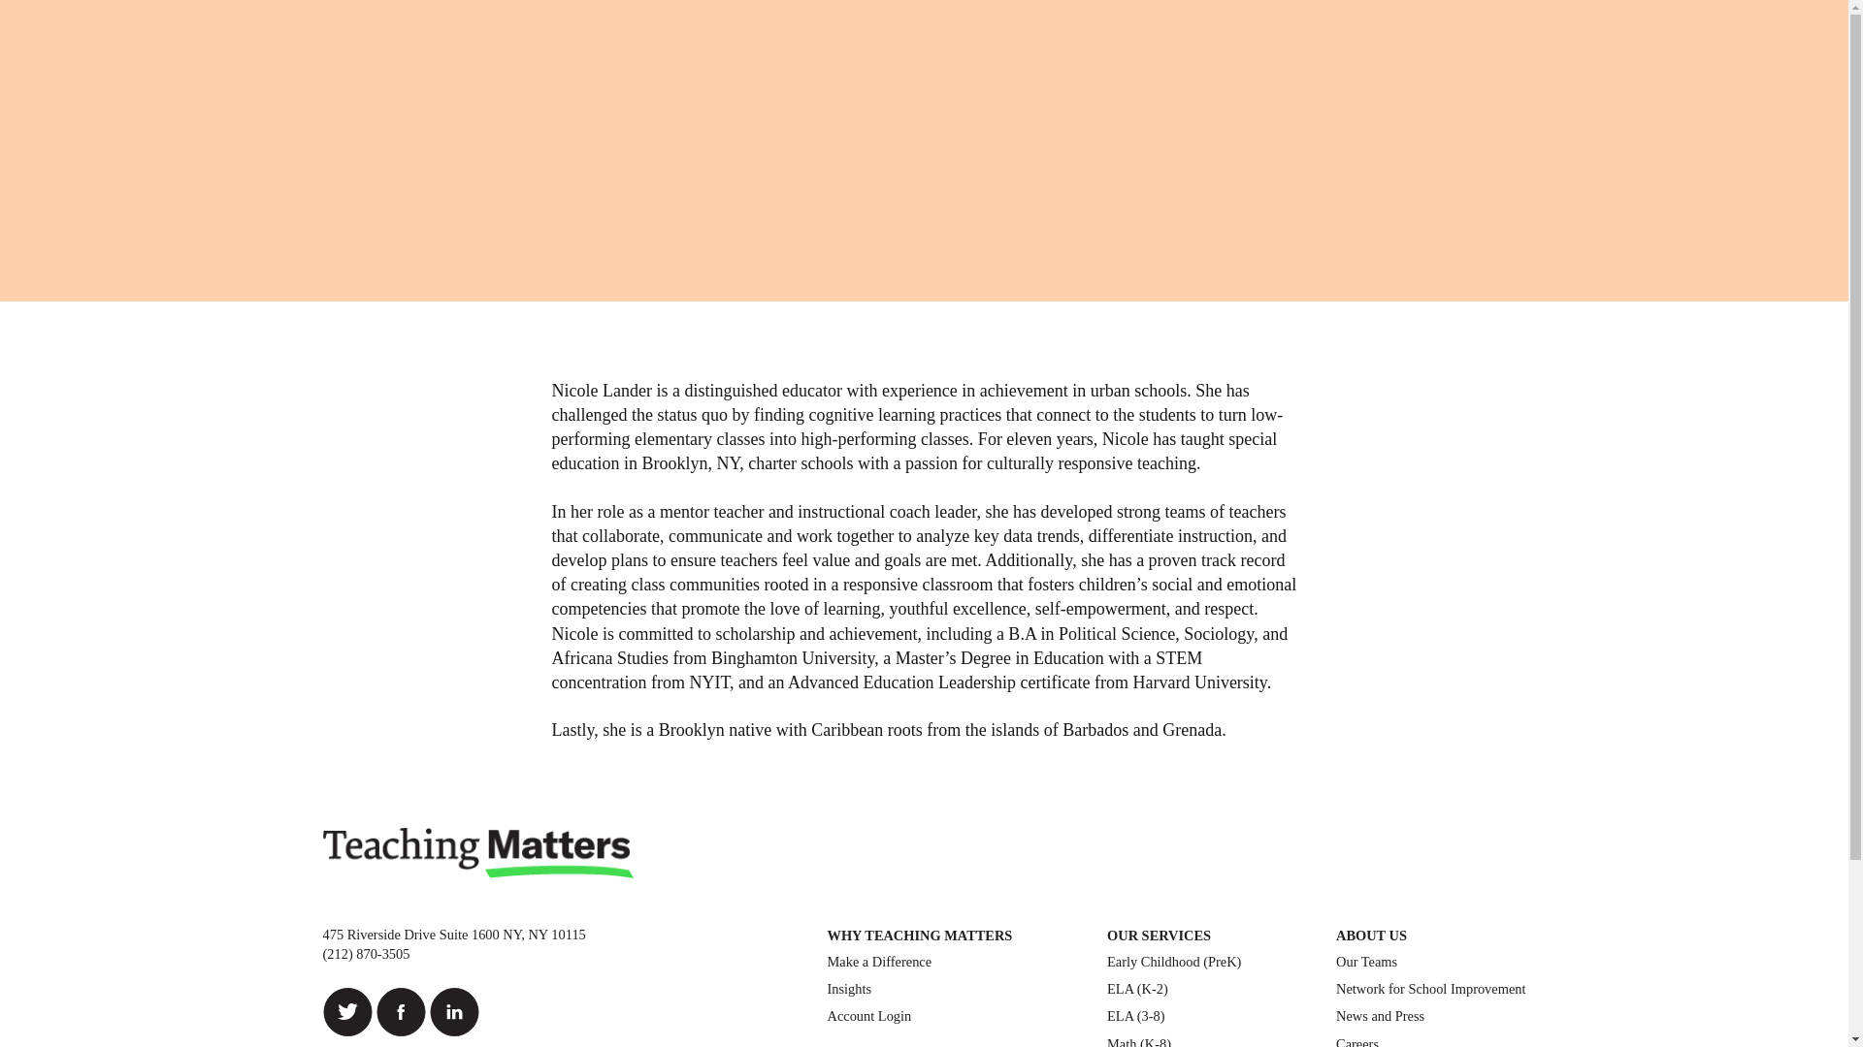 Image resolution: width=1863 pixels, height=1047 pixels. I want to click on ABOUT US, so click(1370, 936).